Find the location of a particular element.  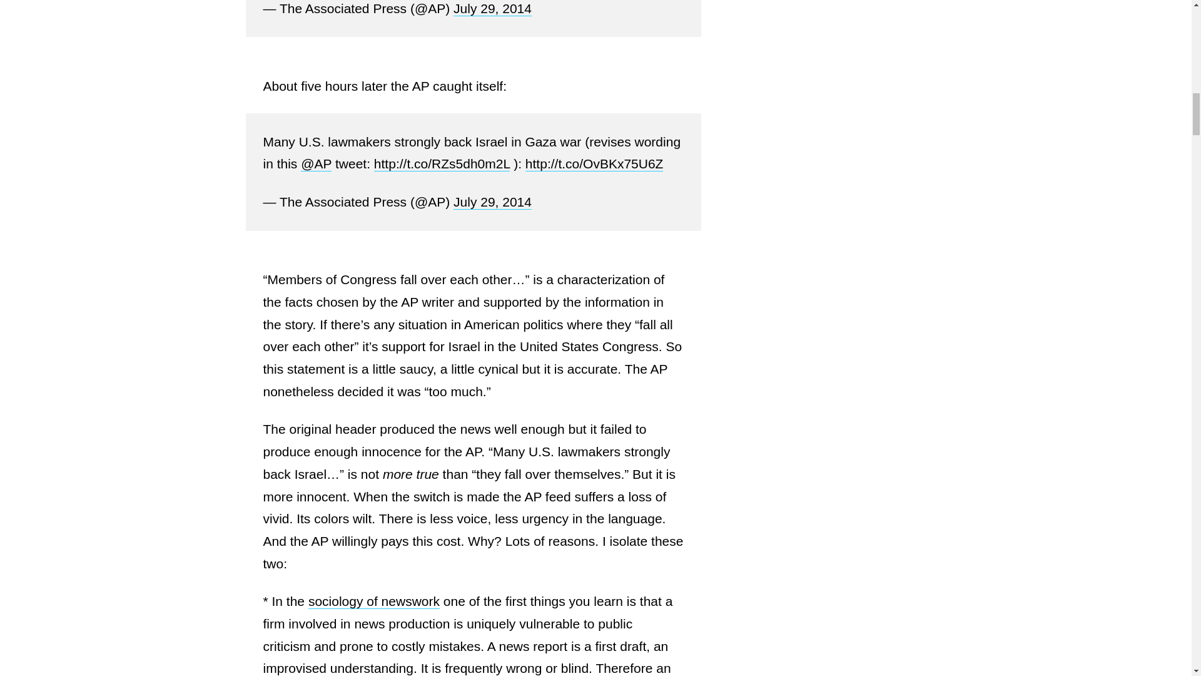

sociology of newswork is located at coordinates (374, 602).